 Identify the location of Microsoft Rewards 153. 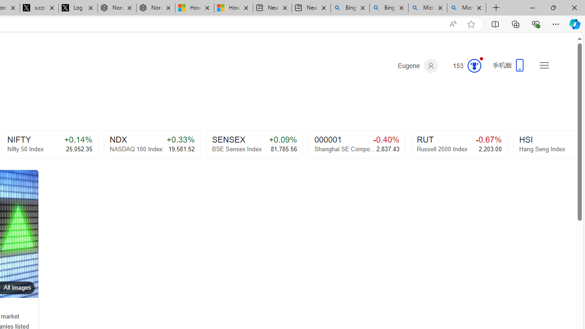
(463, 66).